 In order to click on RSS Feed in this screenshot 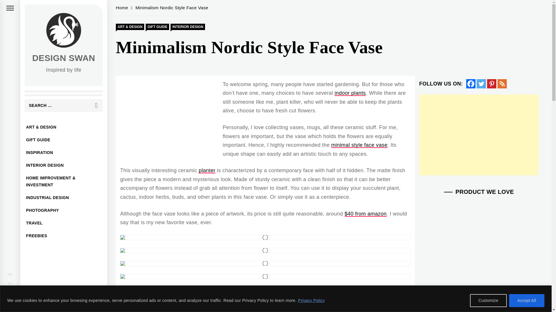, I will do `click(502, 84)`.